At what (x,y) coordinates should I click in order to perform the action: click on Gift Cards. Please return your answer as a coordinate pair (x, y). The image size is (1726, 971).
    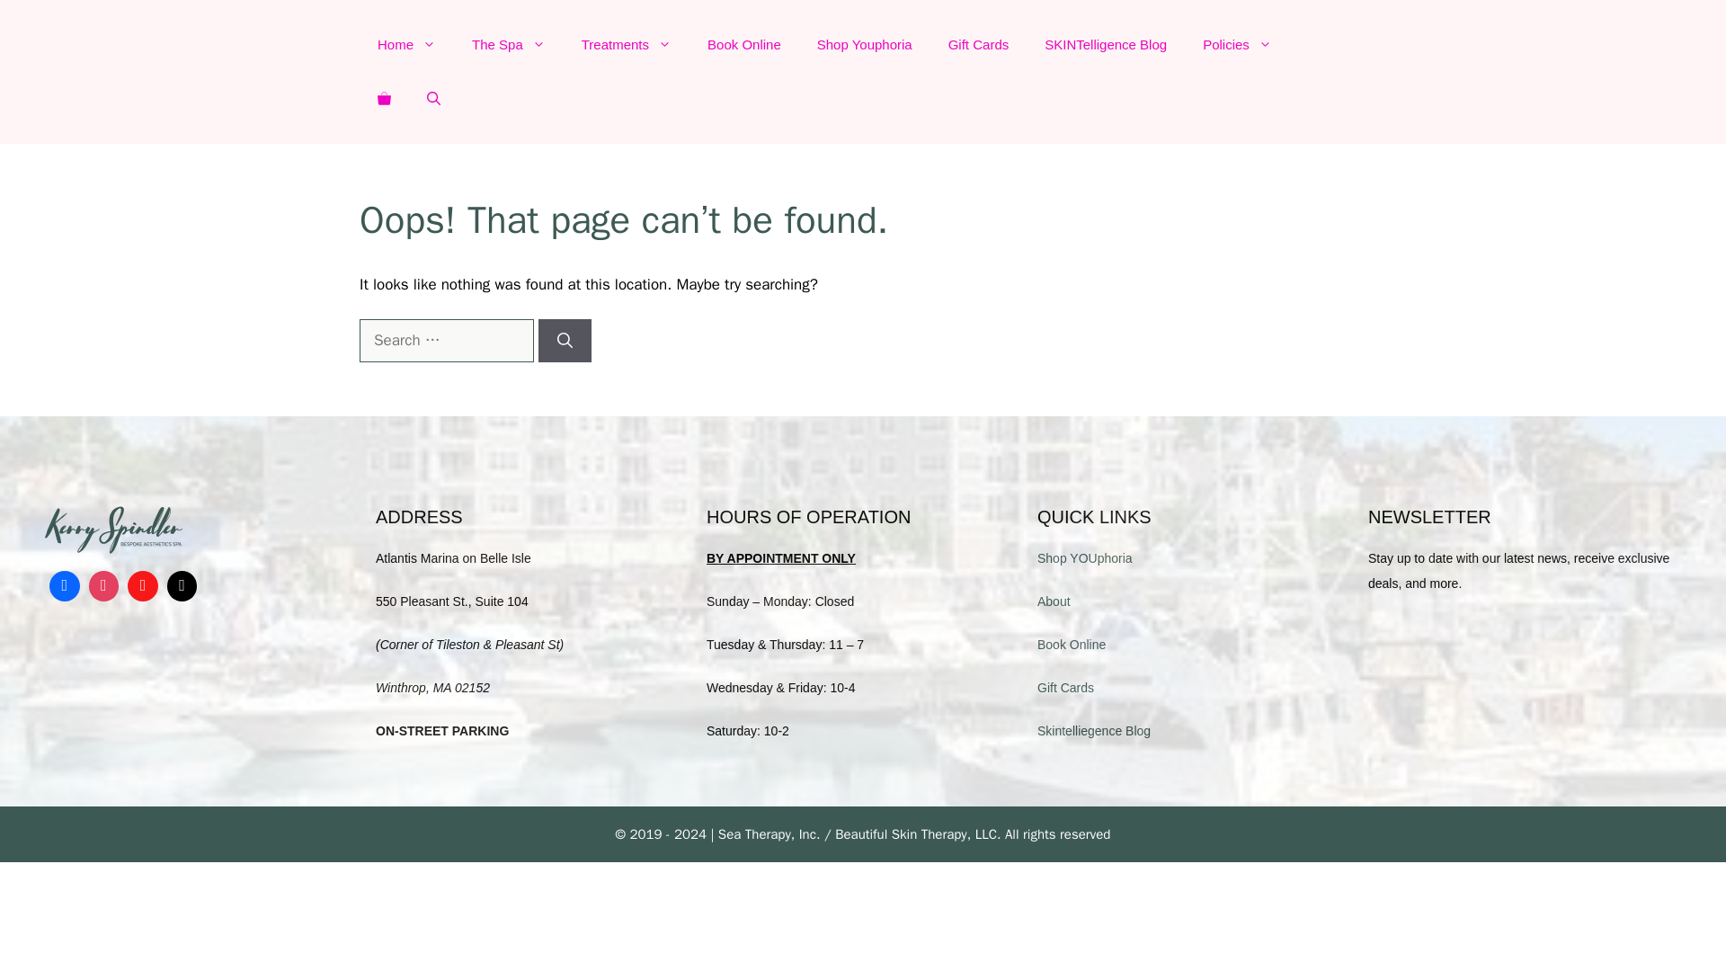
    Looking at the image, I should click on (978, 45).